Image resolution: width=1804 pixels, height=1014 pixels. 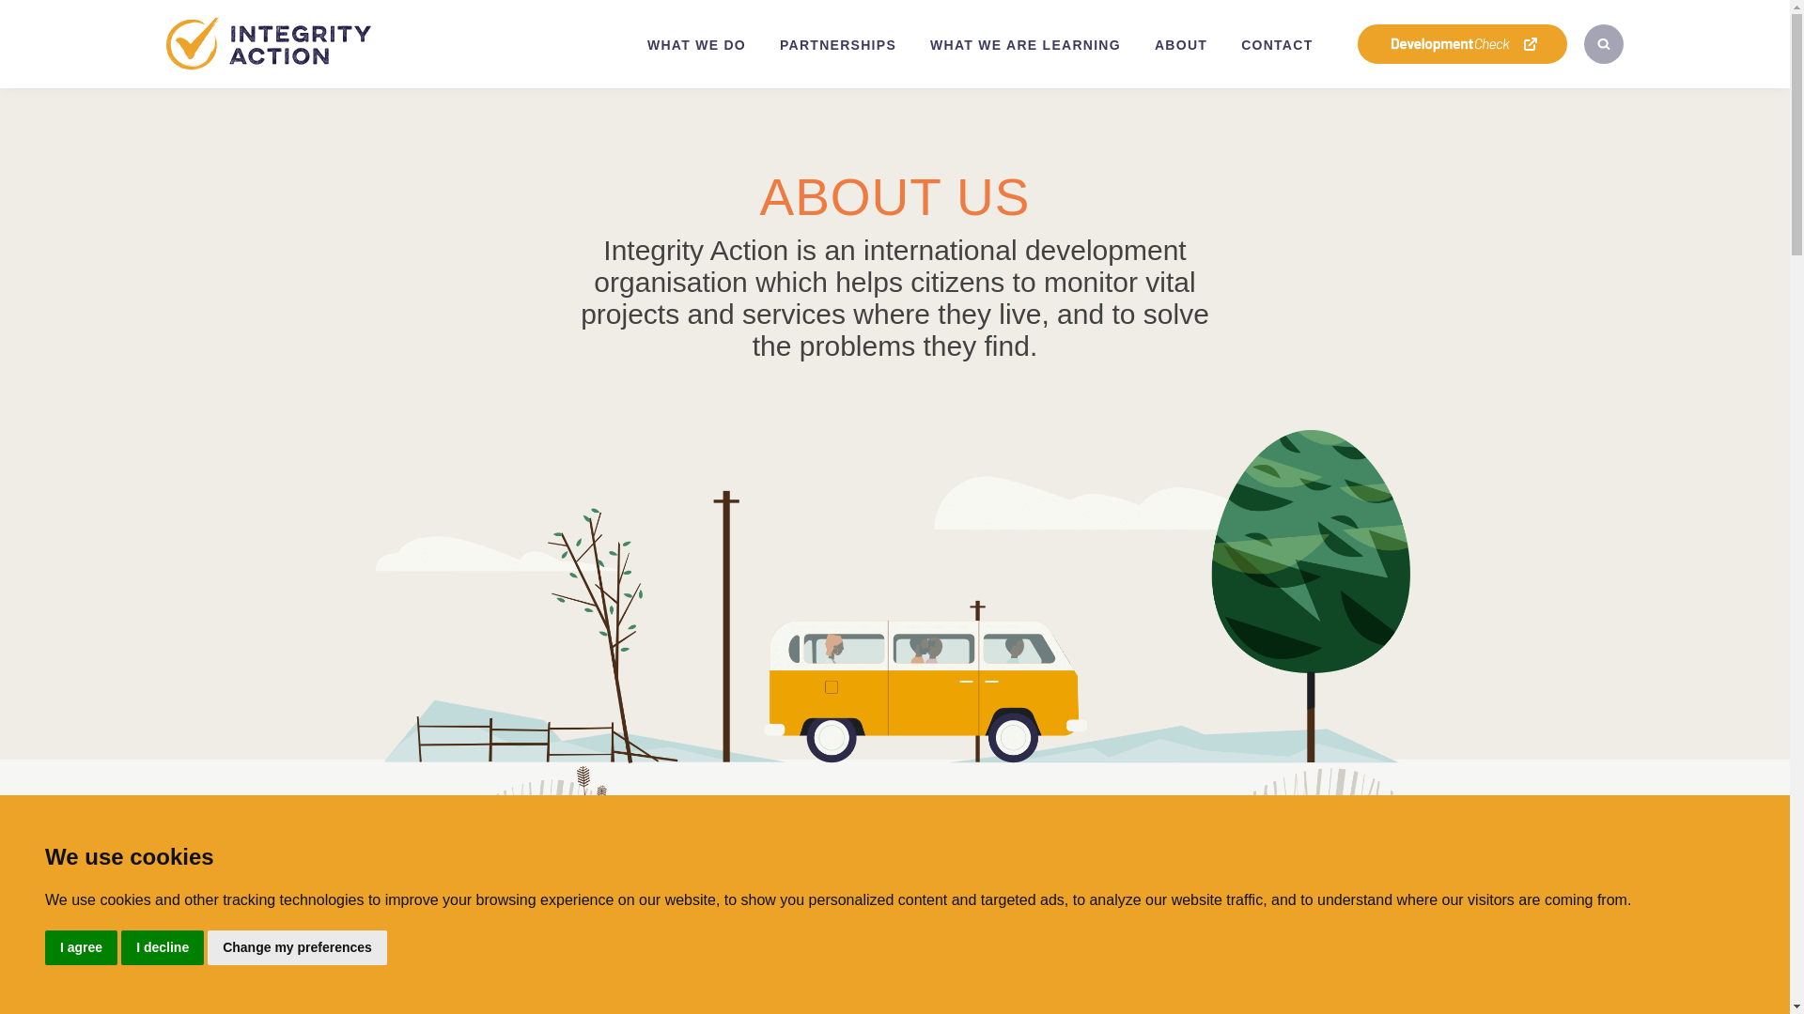 What do you see at coordinates (1603, 43) in the screenshot?
I see `SEARCH` at bounding box center [1603, 43].